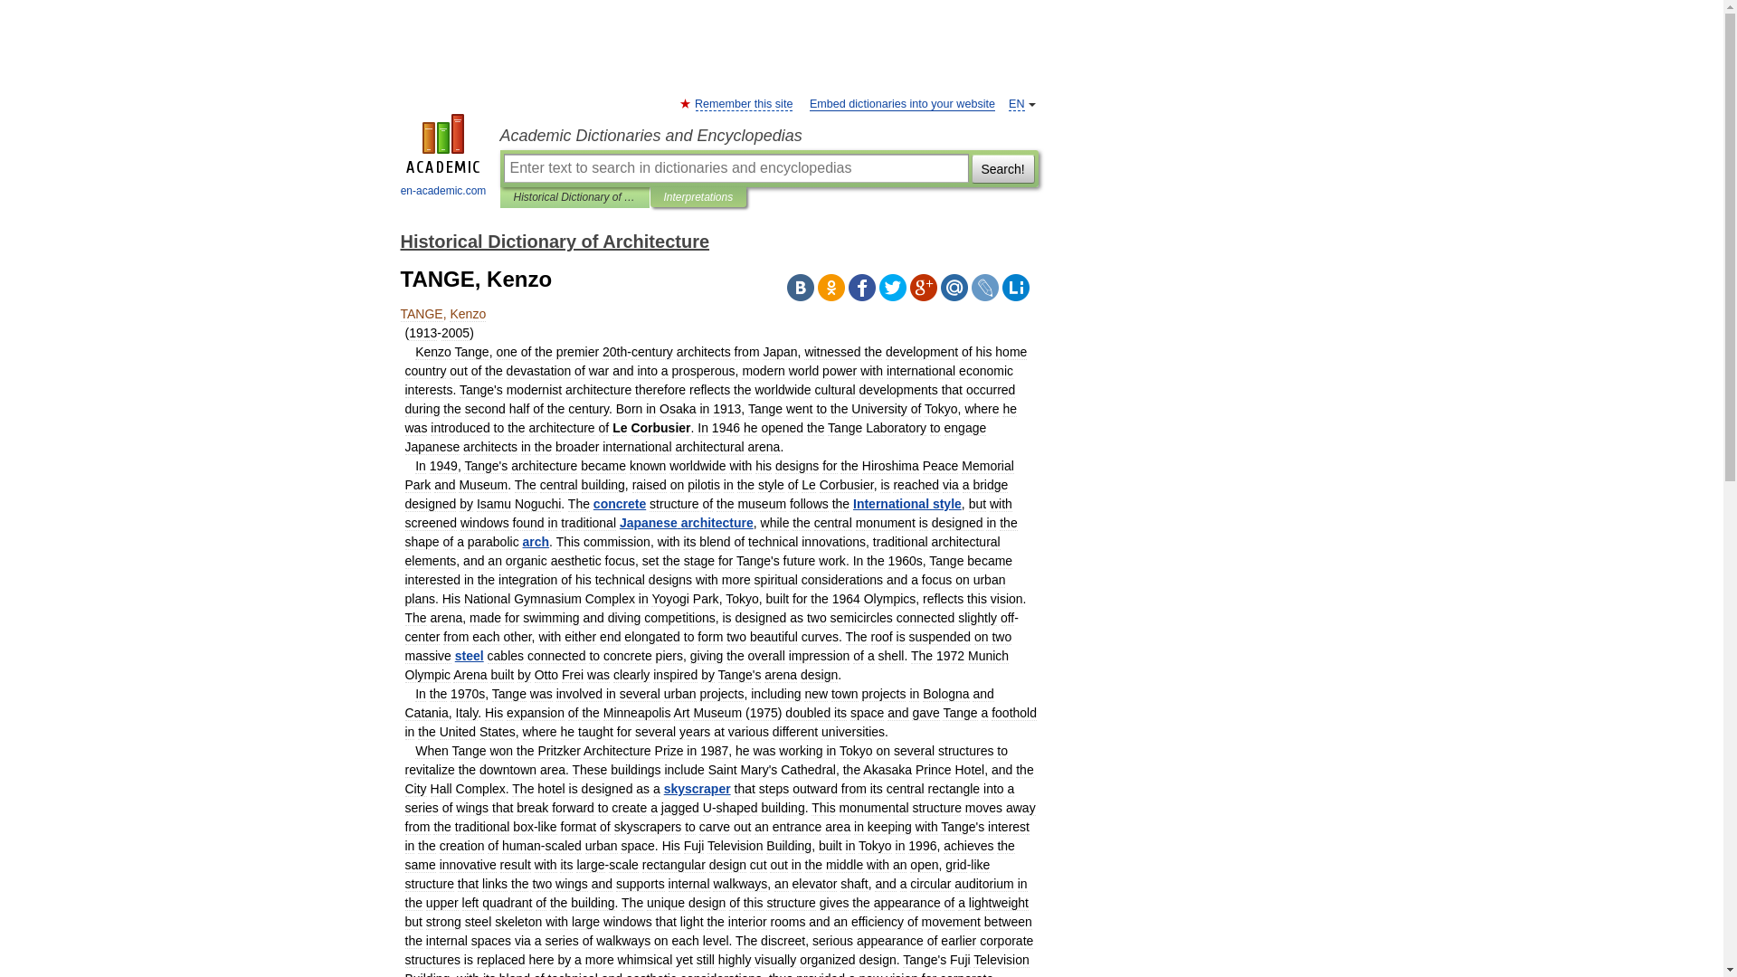  What do you see at coordinates (902, 105) in the screenshot?
I see `Embed dictionaries into your website` at bounding box center [902, 105].